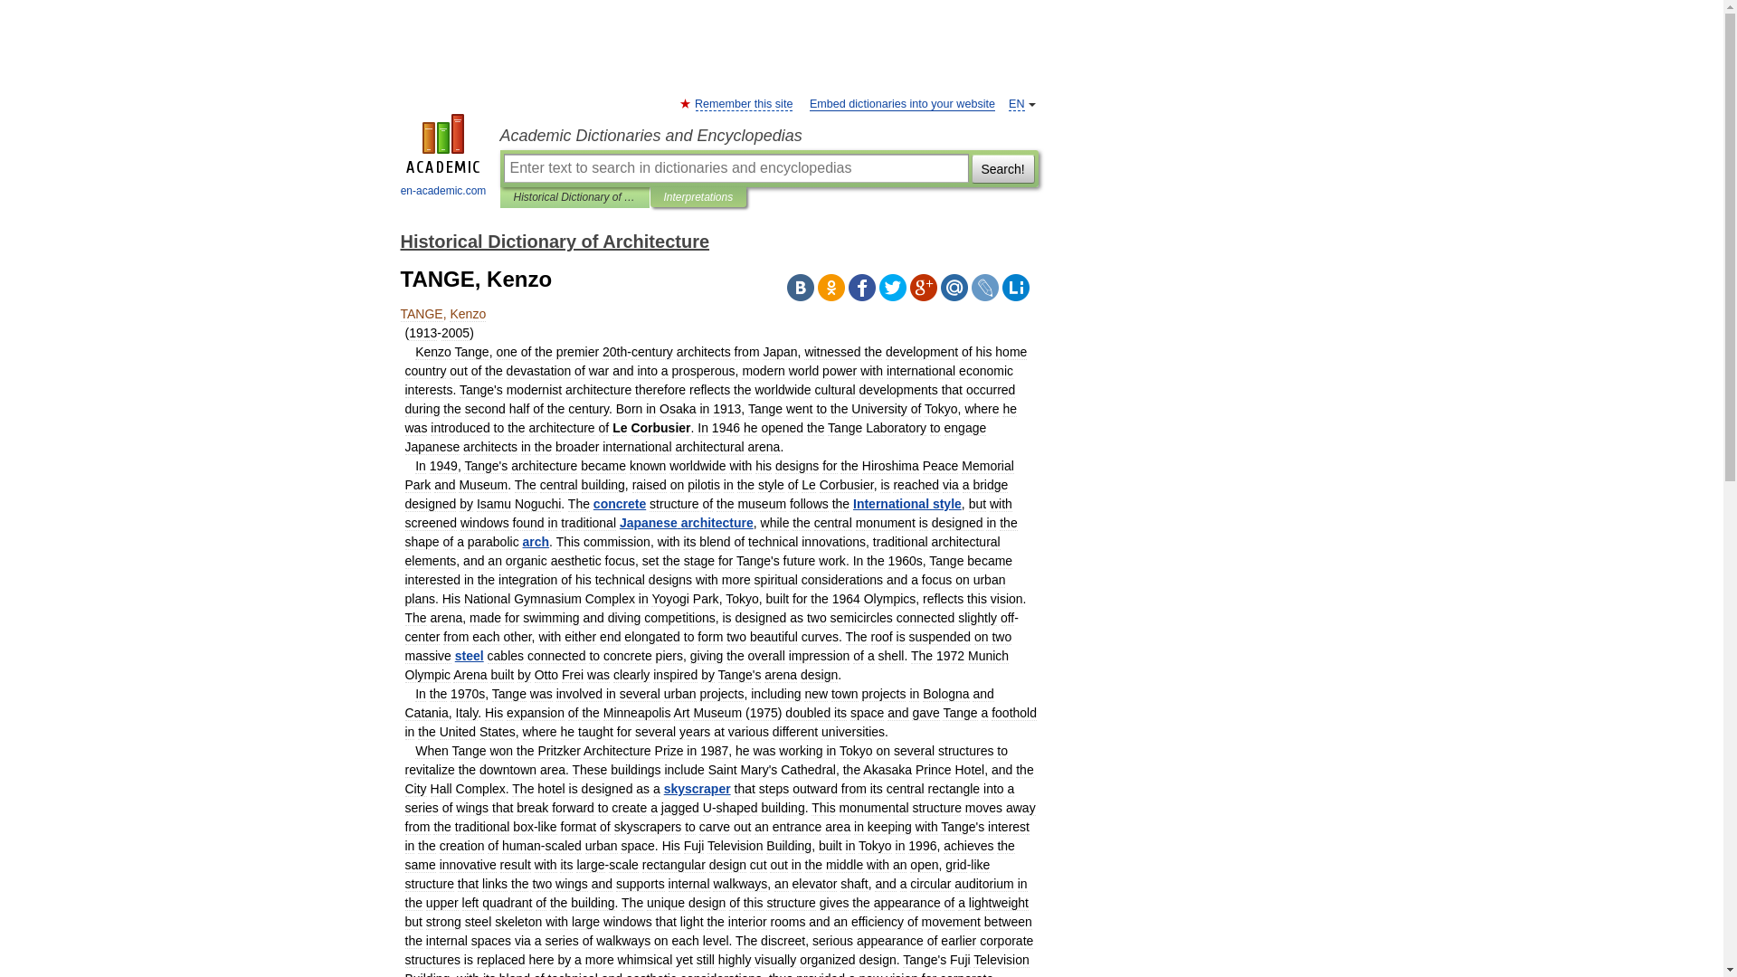  What do you see at coordinates (902, 105) in the screenshot?
I see `Embed dictionaries into your website` at bounding box center [902, 105].